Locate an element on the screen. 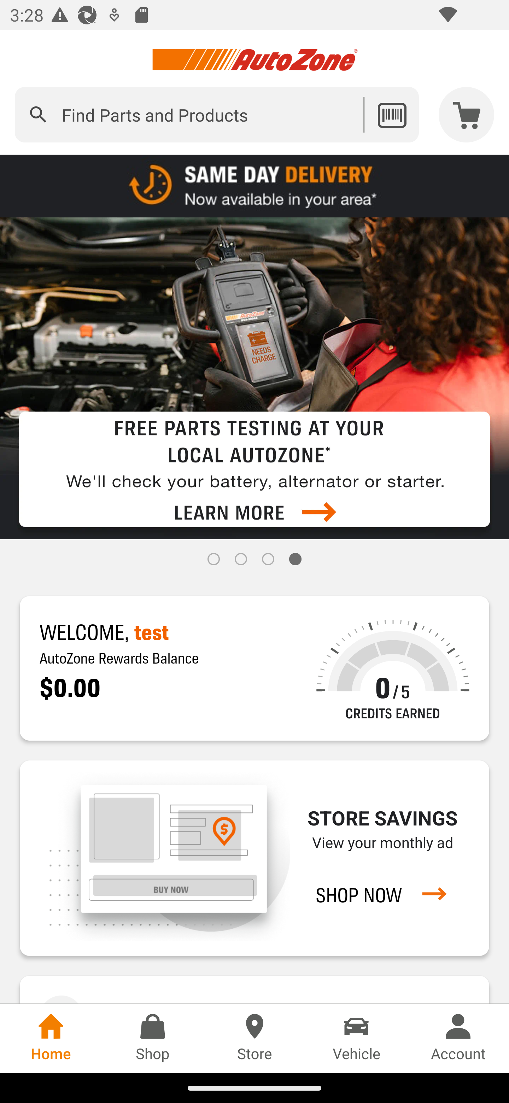 The image size is (509, 1103). Account is located at coordinates (458, 1038).